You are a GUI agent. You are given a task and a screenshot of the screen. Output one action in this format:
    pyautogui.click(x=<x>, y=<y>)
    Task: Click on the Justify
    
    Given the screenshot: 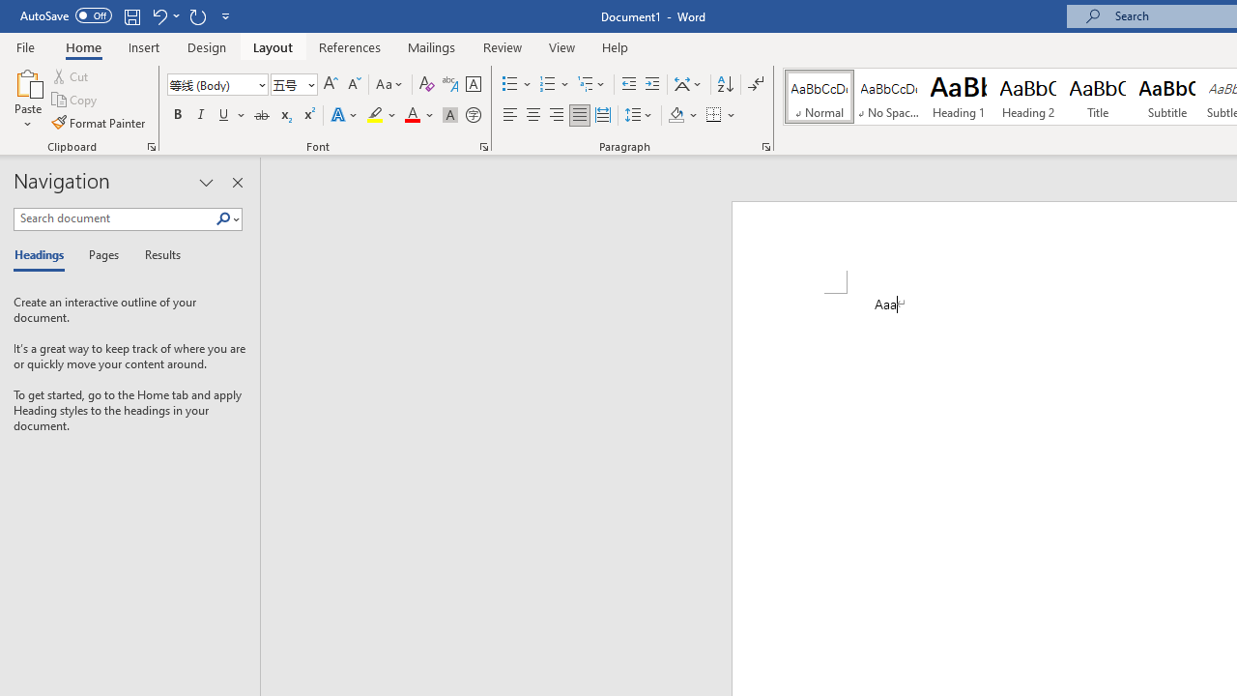 What is the action you would take?
    pyautogui.click(x=579, y=116)
    